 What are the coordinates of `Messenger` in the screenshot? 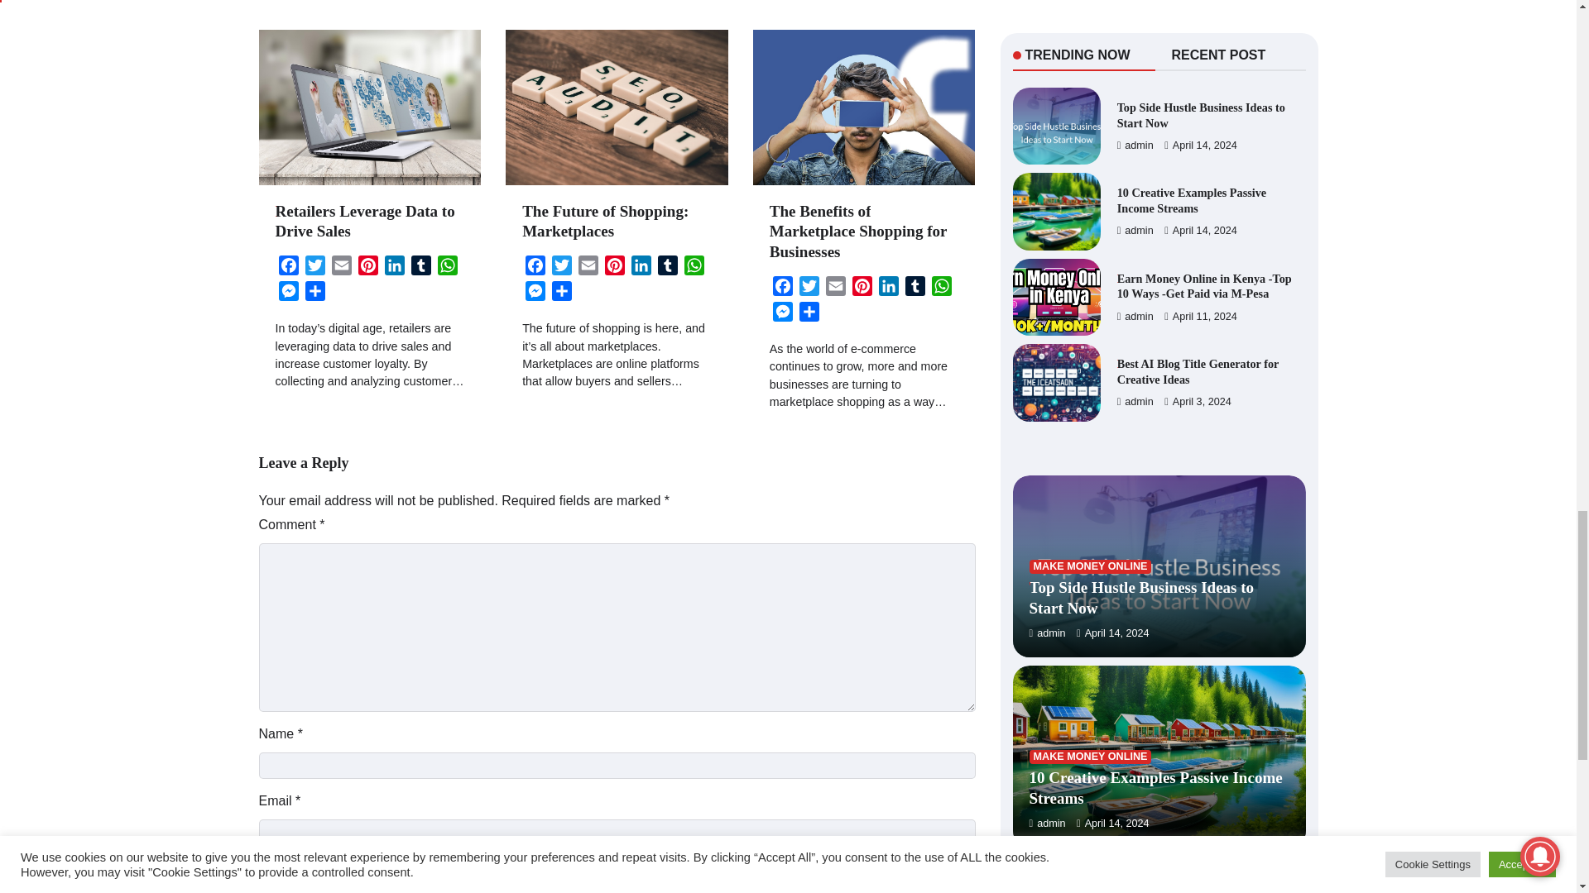 It's located at (288, 294).